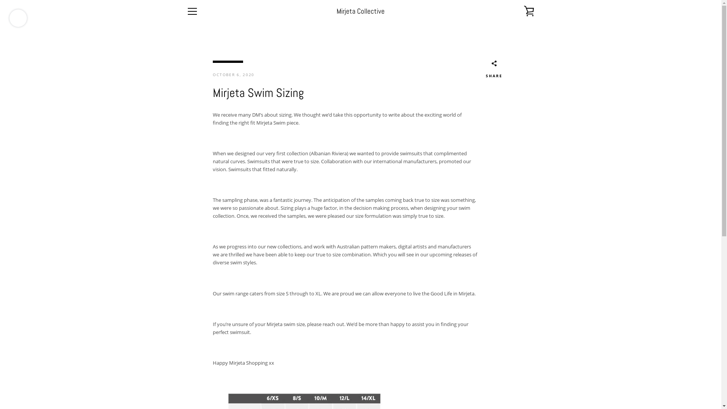 Image resolution: width=727 pixels, height=409 pixels. Describe the element at coordinates (376, 382) in the screenshot. I see `Mirjeta Collective` at that location.